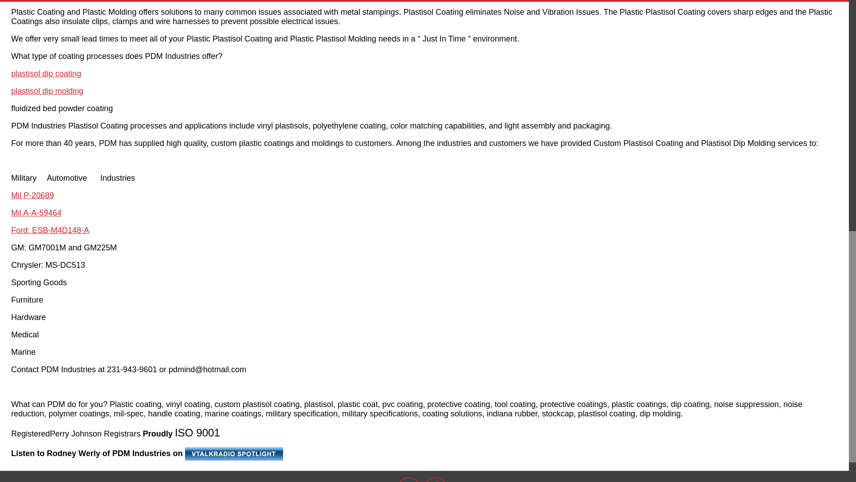 Image resolution: width=856 pixels, height=482 pixels. What do you see at coordinates (46, 73) in the screenshot?
I see `plastisol dip coating` at bounding box center [46, 73].